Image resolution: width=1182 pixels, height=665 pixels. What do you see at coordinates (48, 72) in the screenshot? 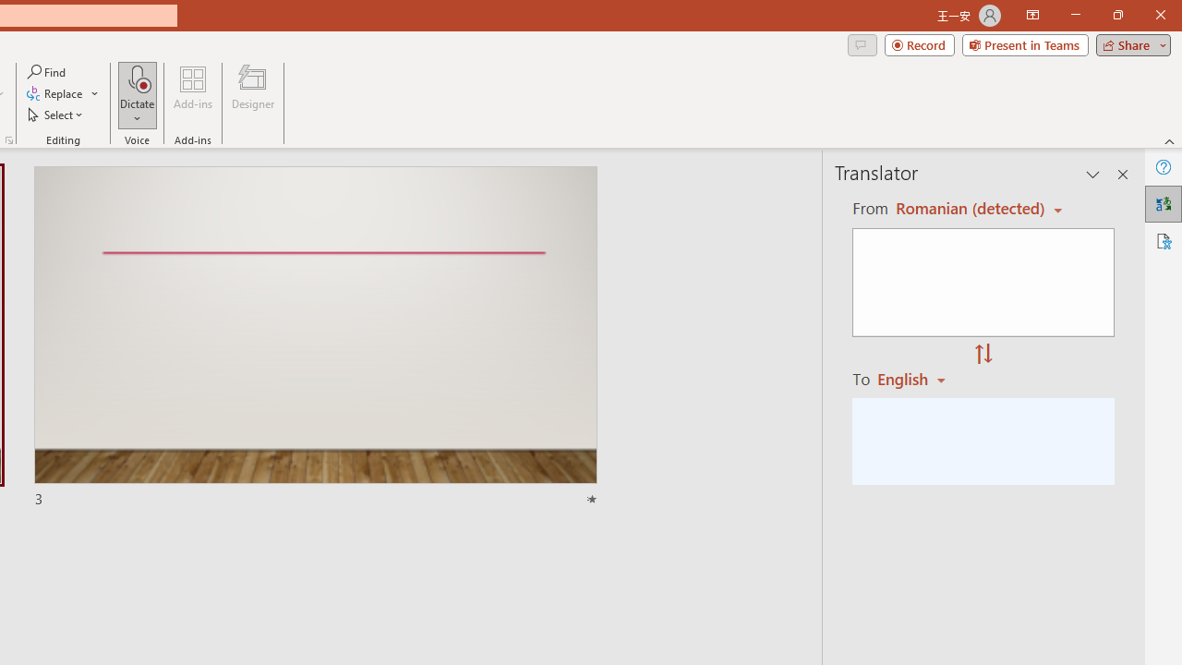
I see `Find...` at bounding box center [48, 72].